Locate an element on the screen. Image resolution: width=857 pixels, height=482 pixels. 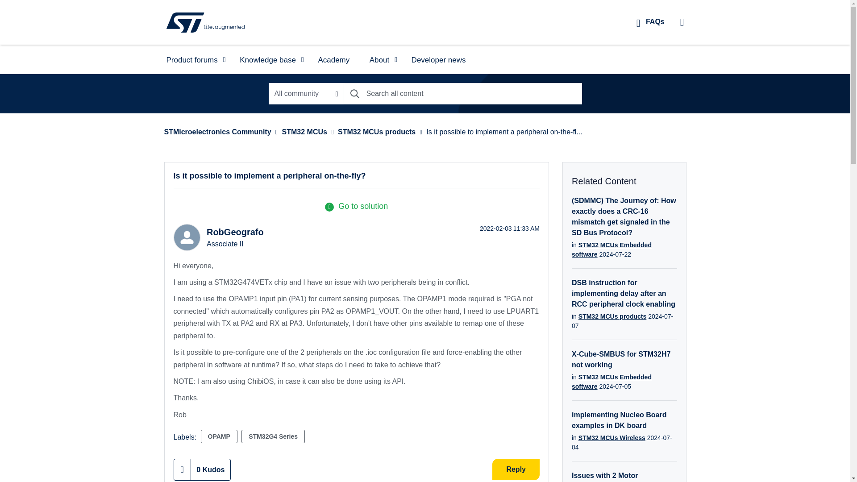
FAQs is located at coordinates (650, 21).